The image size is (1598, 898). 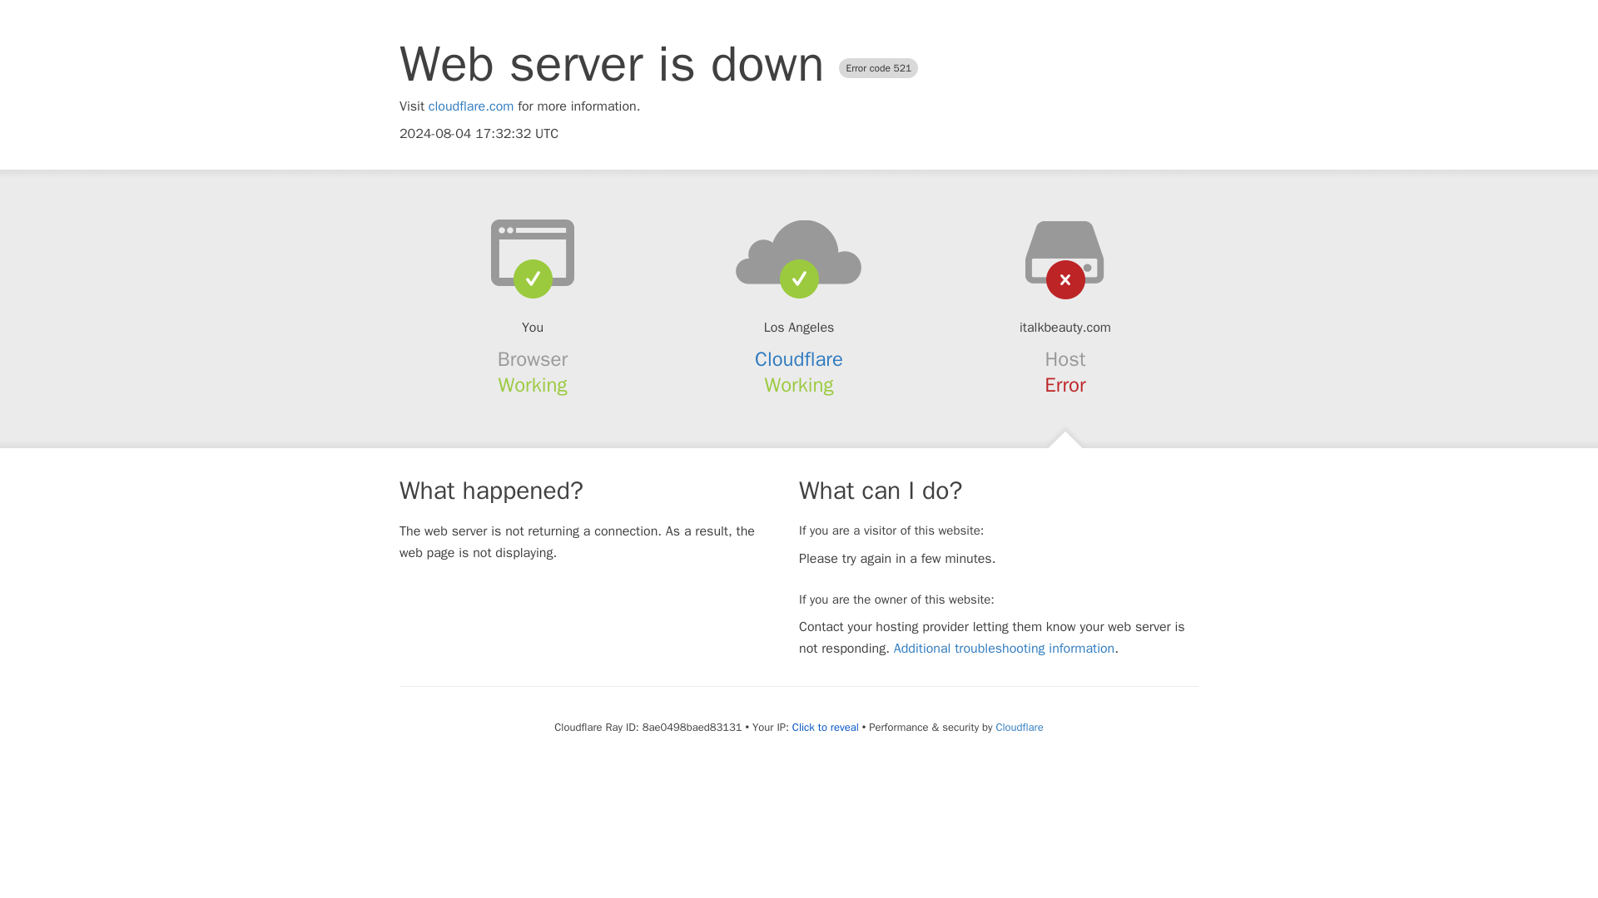 What do you see at coordinates (1019, 727) in the screenshot?
I see `Cloudflare` at bounding box center [1019, 727].